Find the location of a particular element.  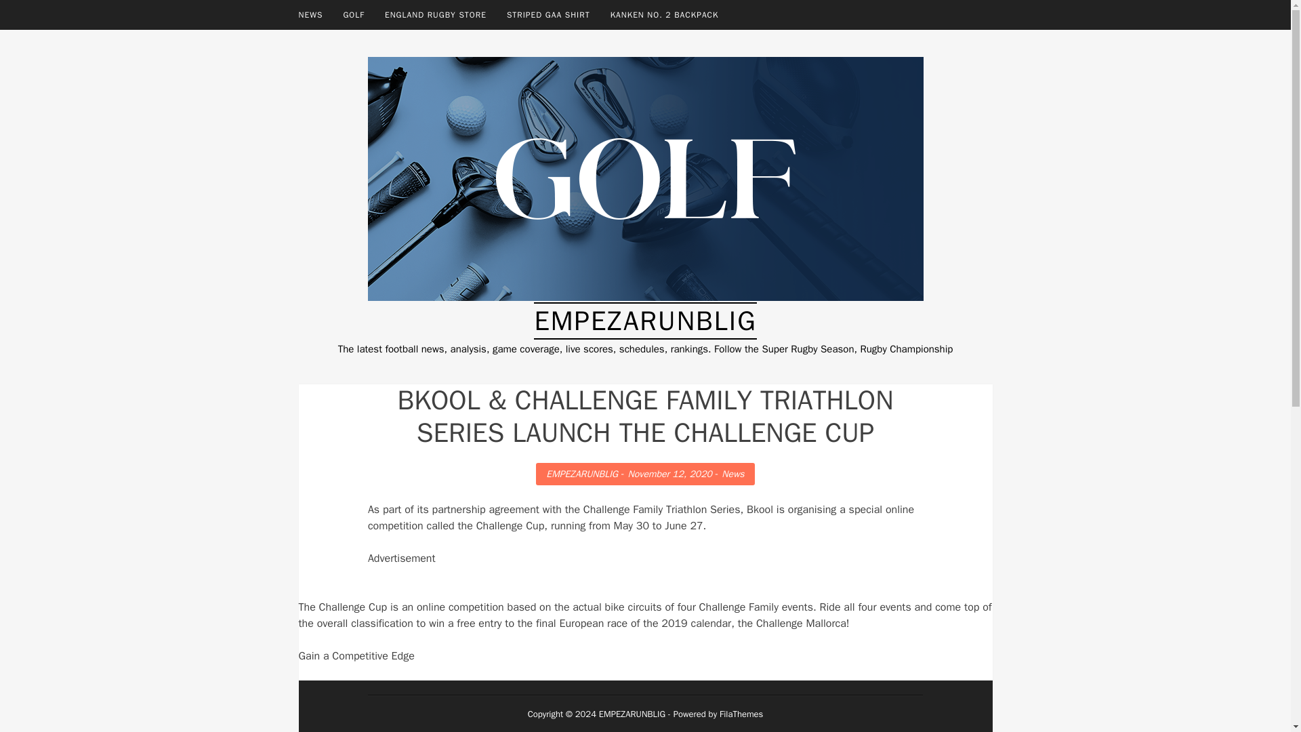

FilaThemes is located at coordinates (741, 714).